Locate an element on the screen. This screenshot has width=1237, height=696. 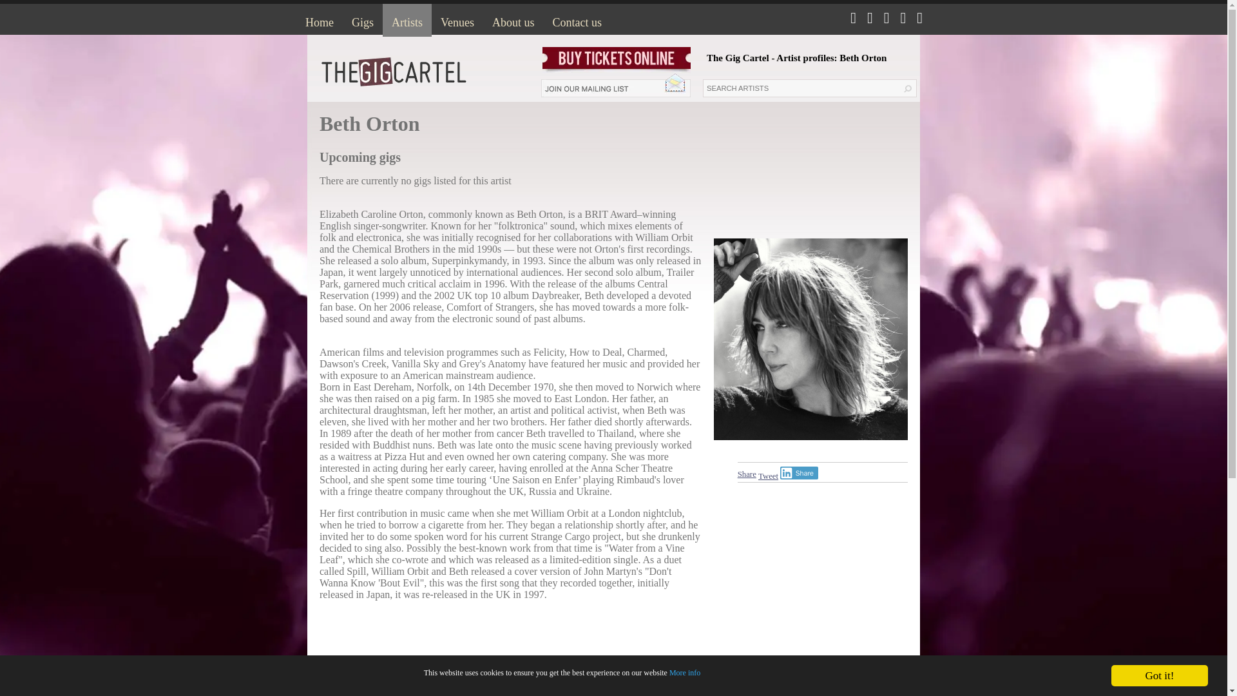
Home is located at coordinates (320, 21).